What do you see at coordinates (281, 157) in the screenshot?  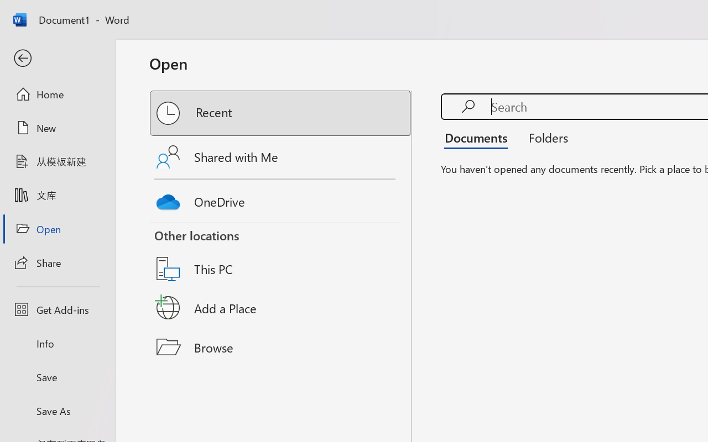 I see `Shared with Me` at bounding box center [281, 157].